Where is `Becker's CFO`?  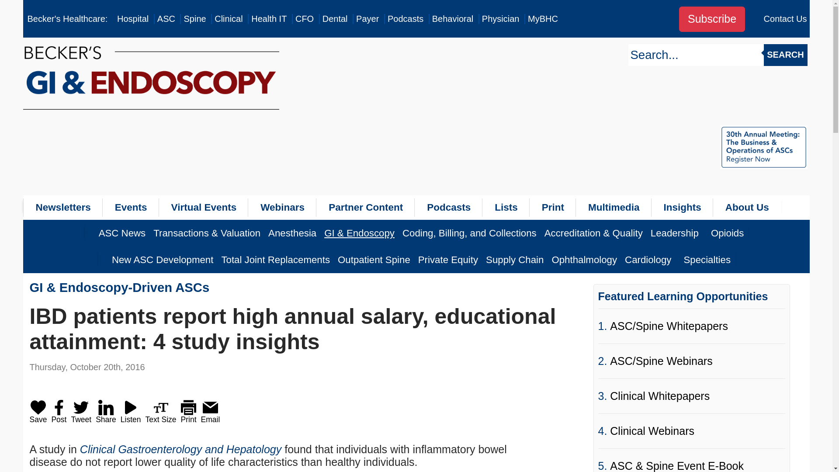 Becker's CFO is located at coordinates (304, 19).